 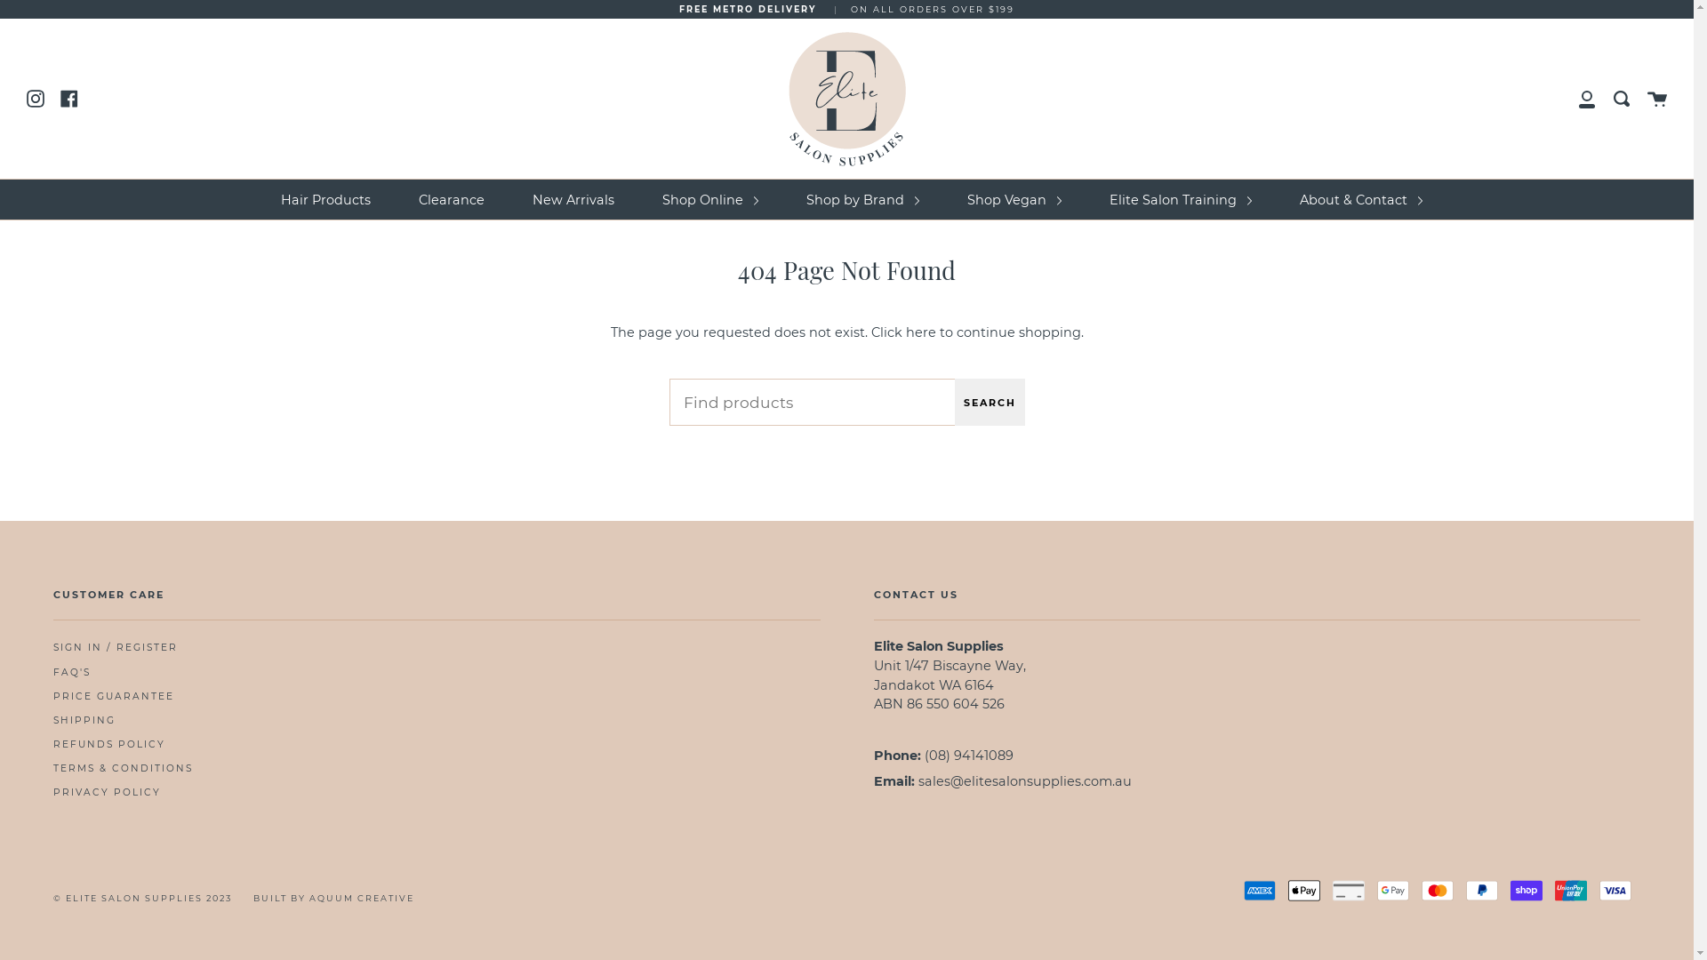 I want to click on Shop Online, so click(x=710, y=200).